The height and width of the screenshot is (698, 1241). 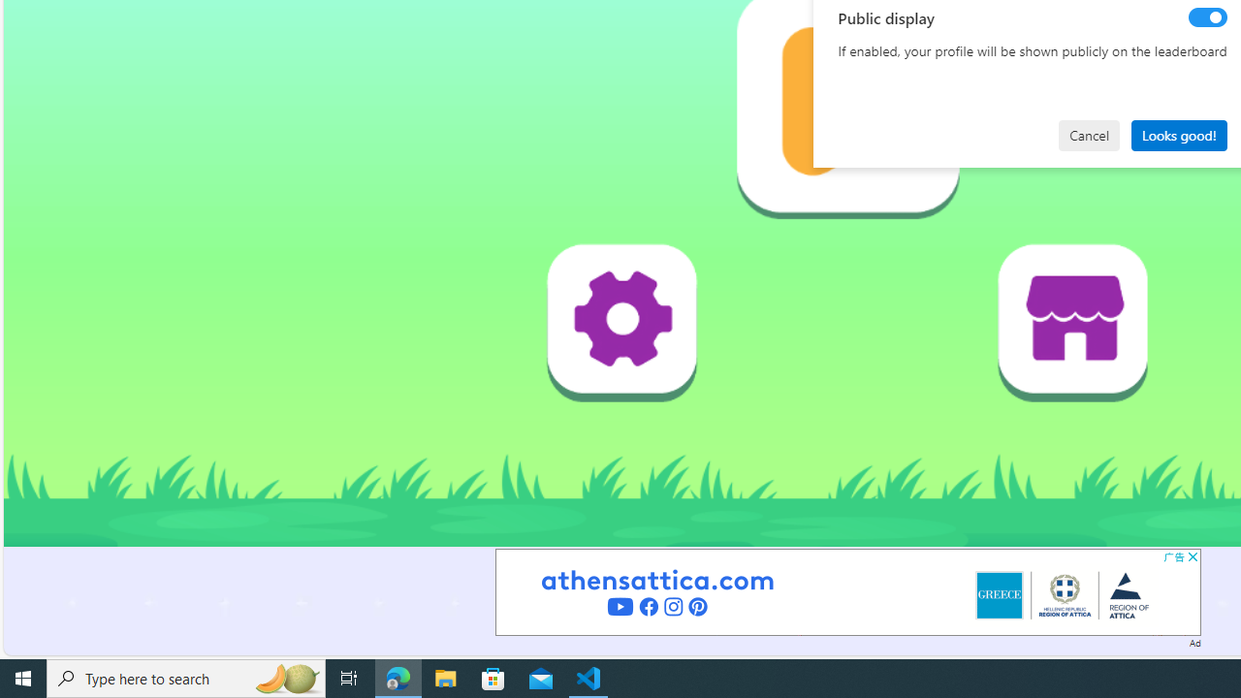 I want to click on Visual Studio Code - 1 running window, so click(x=589, y=679).